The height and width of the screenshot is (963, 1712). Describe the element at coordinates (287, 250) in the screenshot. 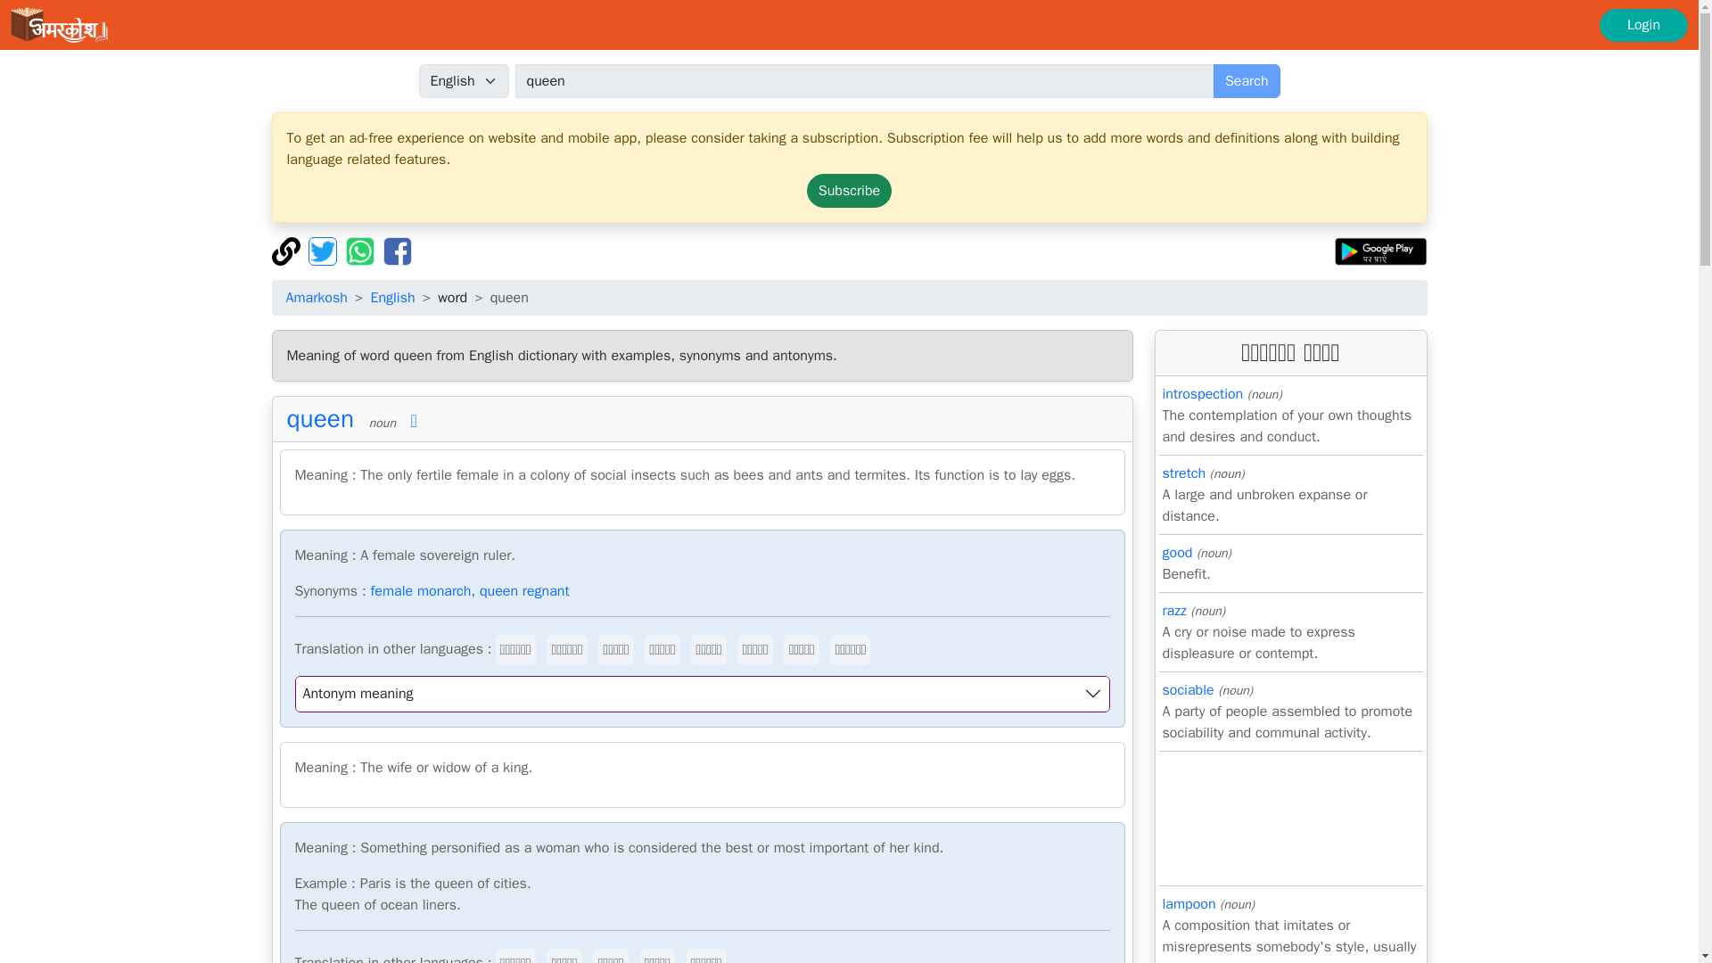

I see `Copy page URL` at that location.